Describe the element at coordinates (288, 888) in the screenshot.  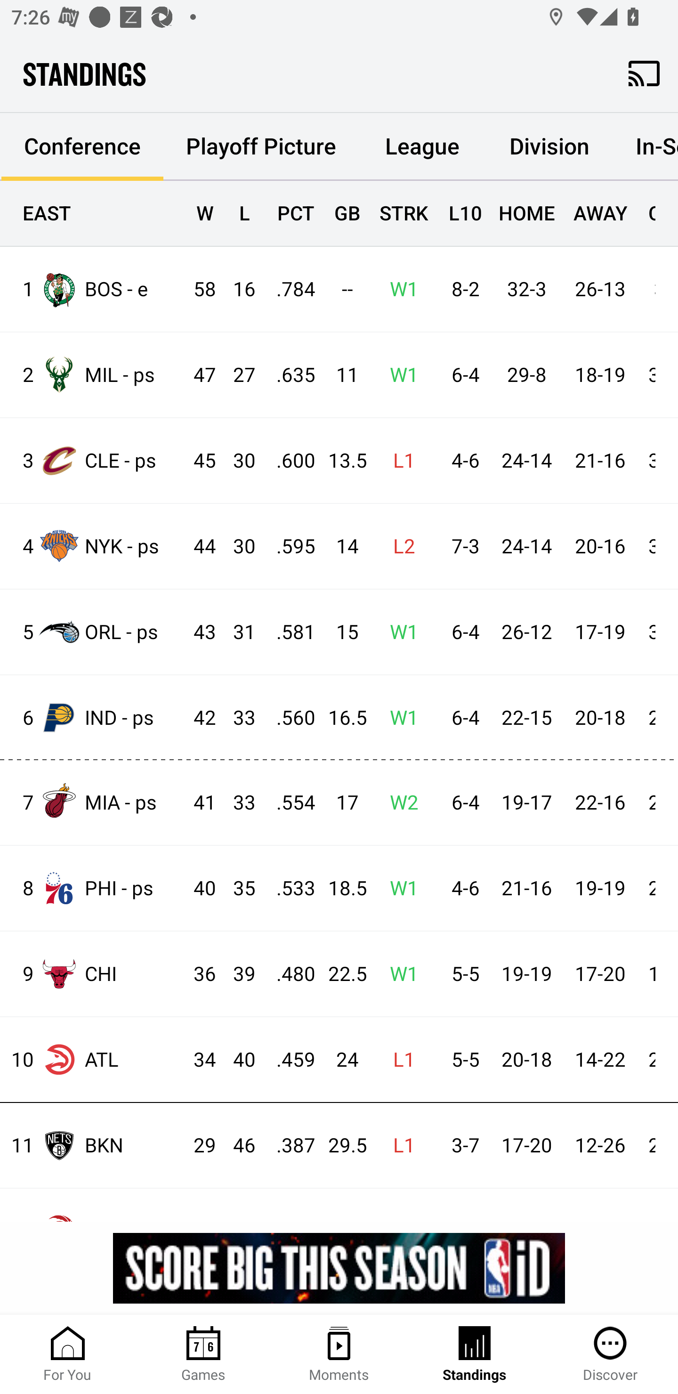
I see `.533` at that location.